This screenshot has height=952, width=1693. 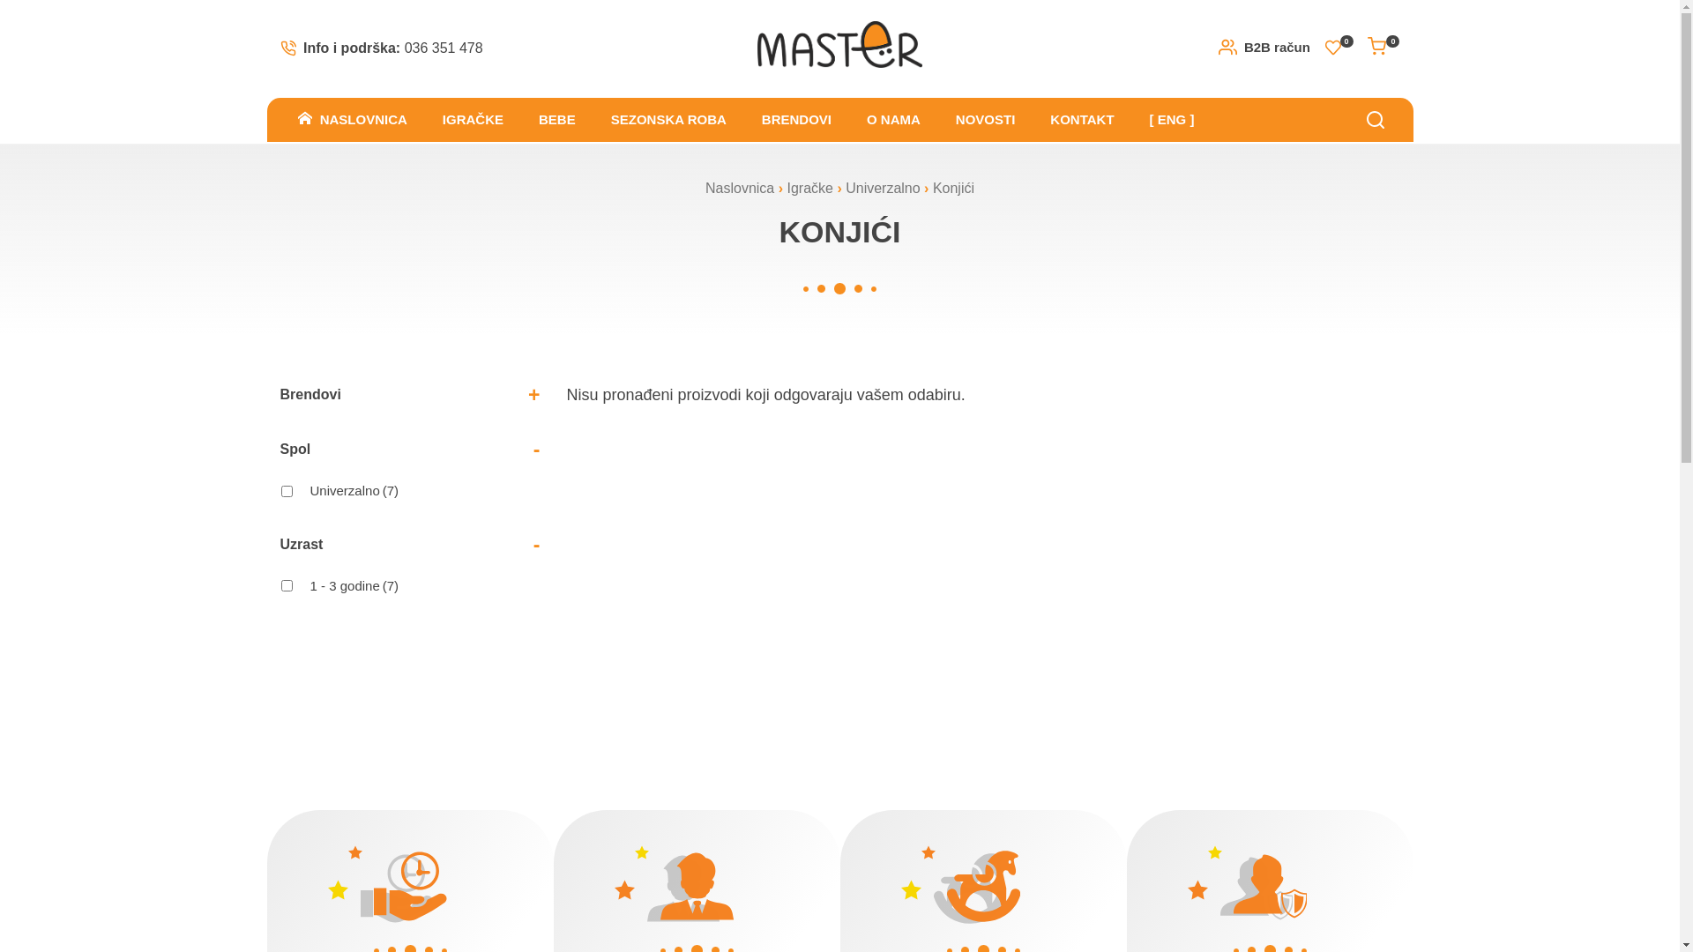 I want to click on SEZONSKA ROBA, so click(x=668, y=120).